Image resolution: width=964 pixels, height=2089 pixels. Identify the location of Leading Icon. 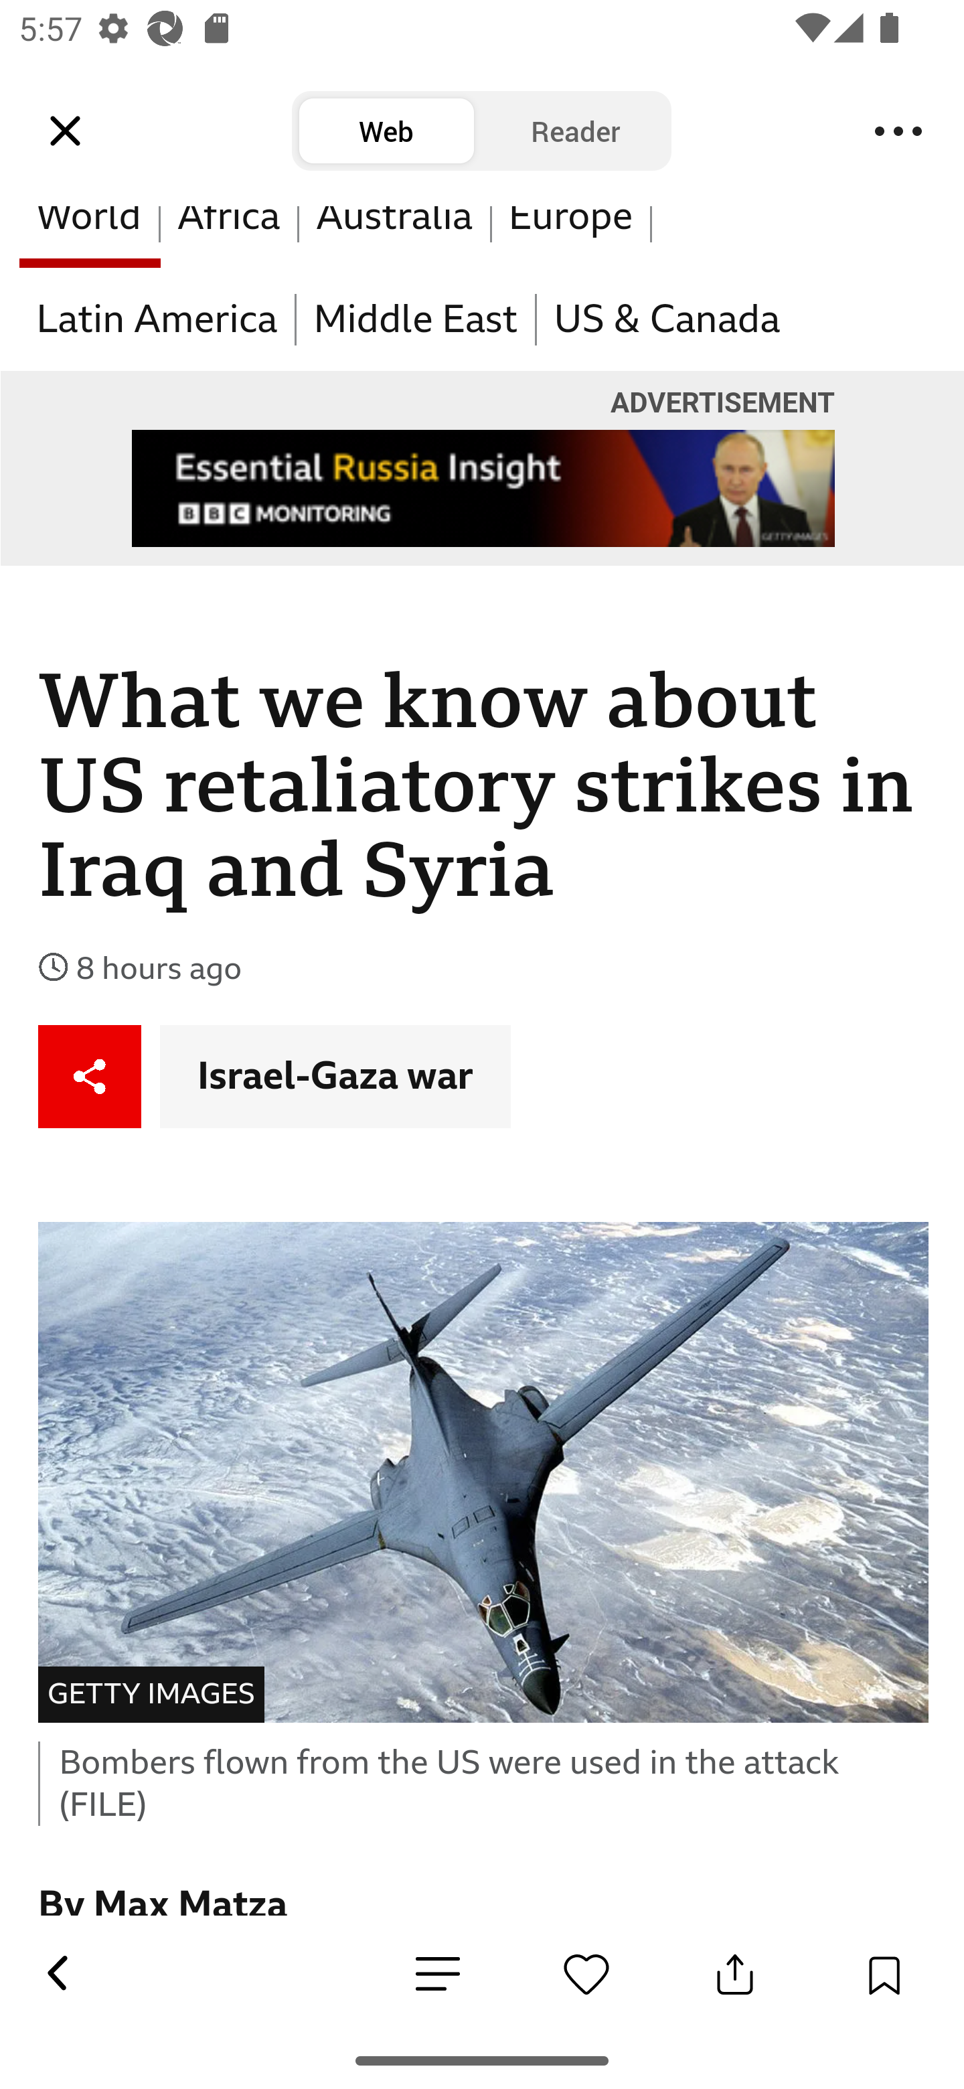
(66, 131).